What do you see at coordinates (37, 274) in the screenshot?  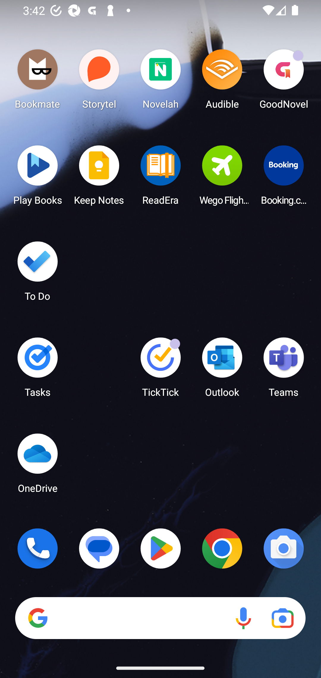 I see `To Do` at bounding box center [37, 274].